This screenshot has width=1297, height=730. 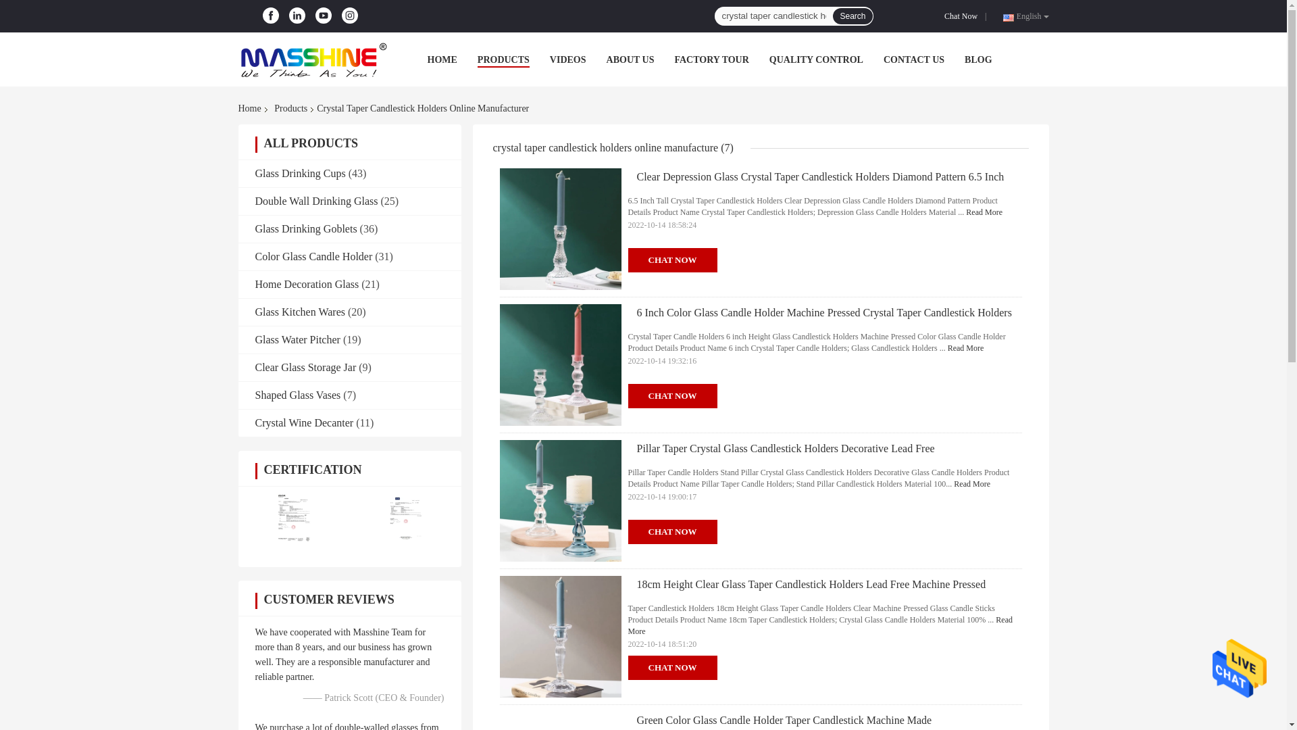 I want to click on HOME, so click(x=441, y=59).